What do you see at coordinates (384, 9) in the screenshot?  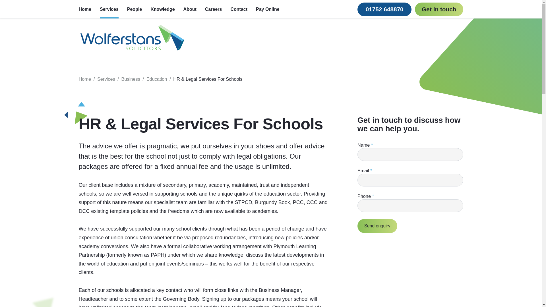 I see `01752 648870` at bounding box center [384, 9].